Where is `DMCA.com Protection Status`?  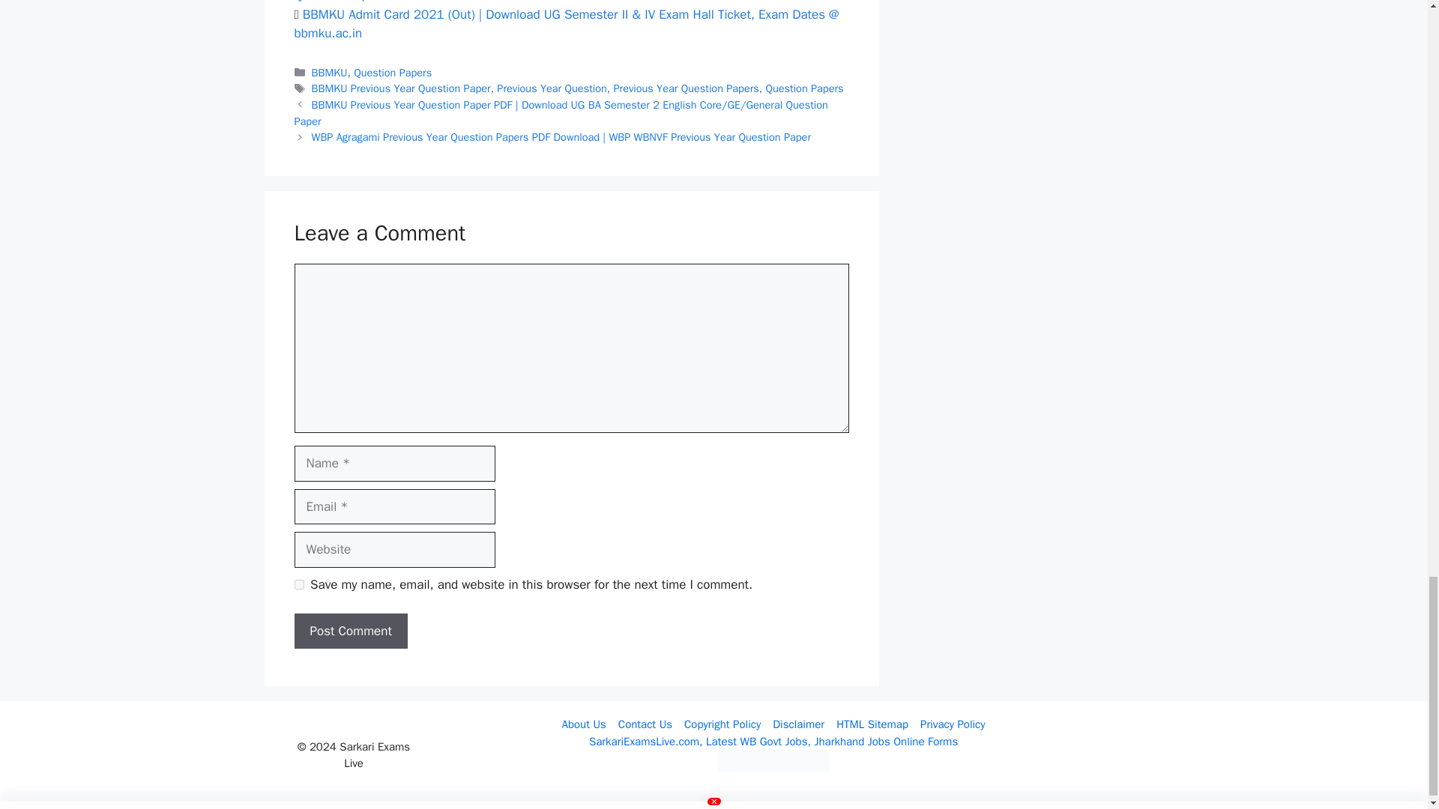
DMCA.com Protection Status is located at coordinates (773, 769).